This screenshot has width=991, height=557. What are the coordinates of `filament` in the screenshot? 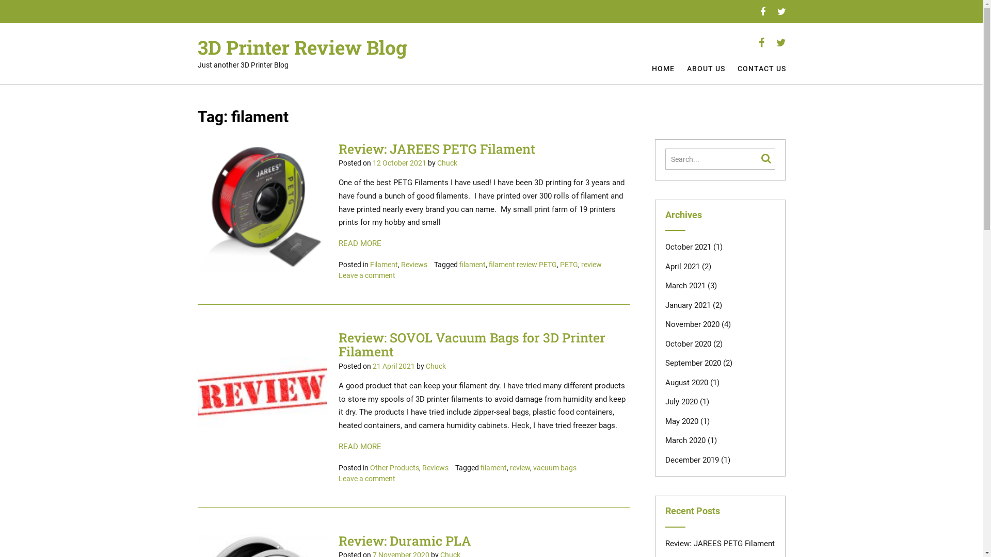 It's located at (493, 468).